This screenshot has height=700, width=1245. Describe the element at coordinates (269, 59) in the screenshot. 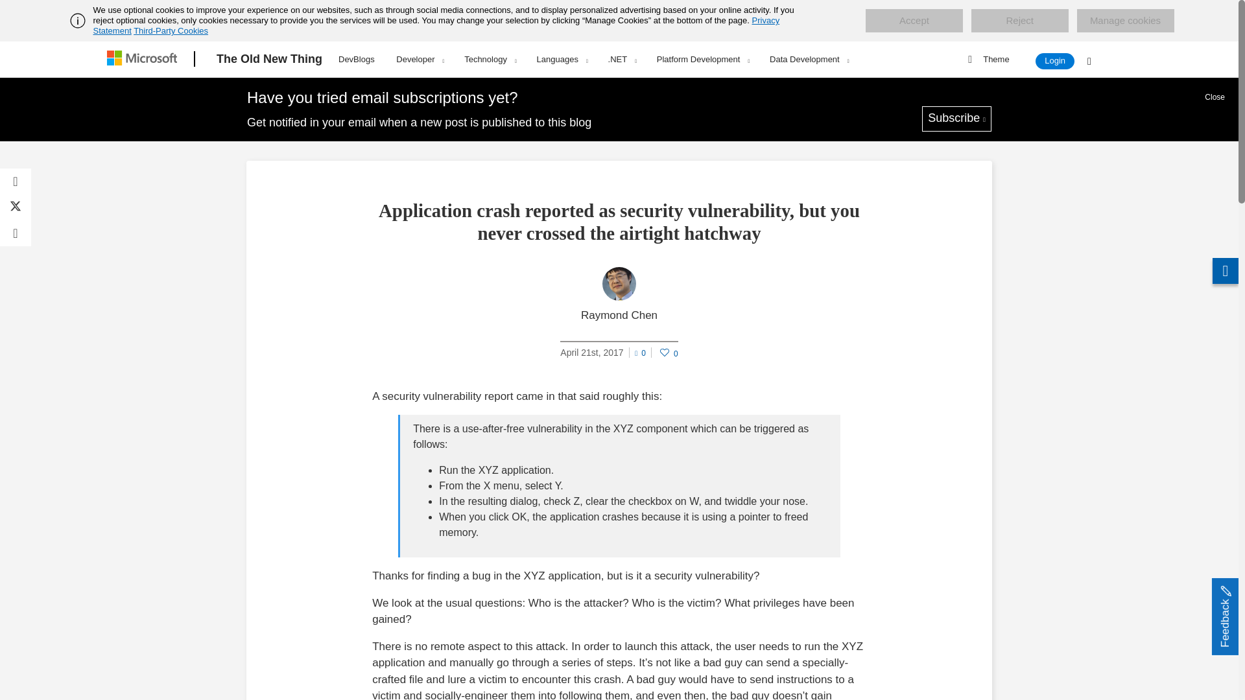

I see `The Old New Thing` at that location.